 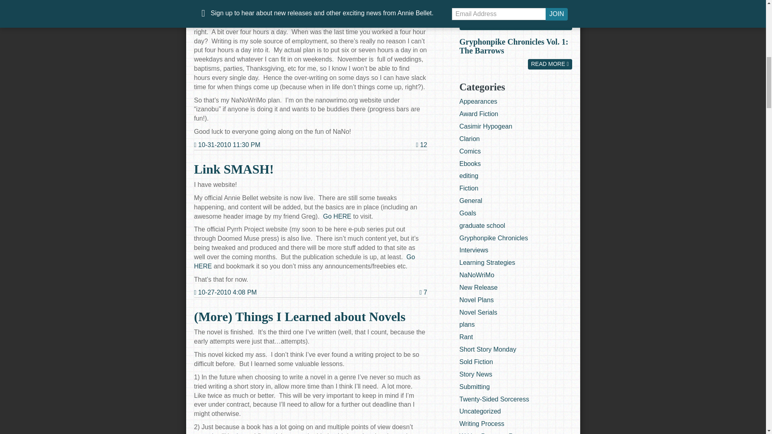 I want to click on Go HERE, so click(x=337, y=216).